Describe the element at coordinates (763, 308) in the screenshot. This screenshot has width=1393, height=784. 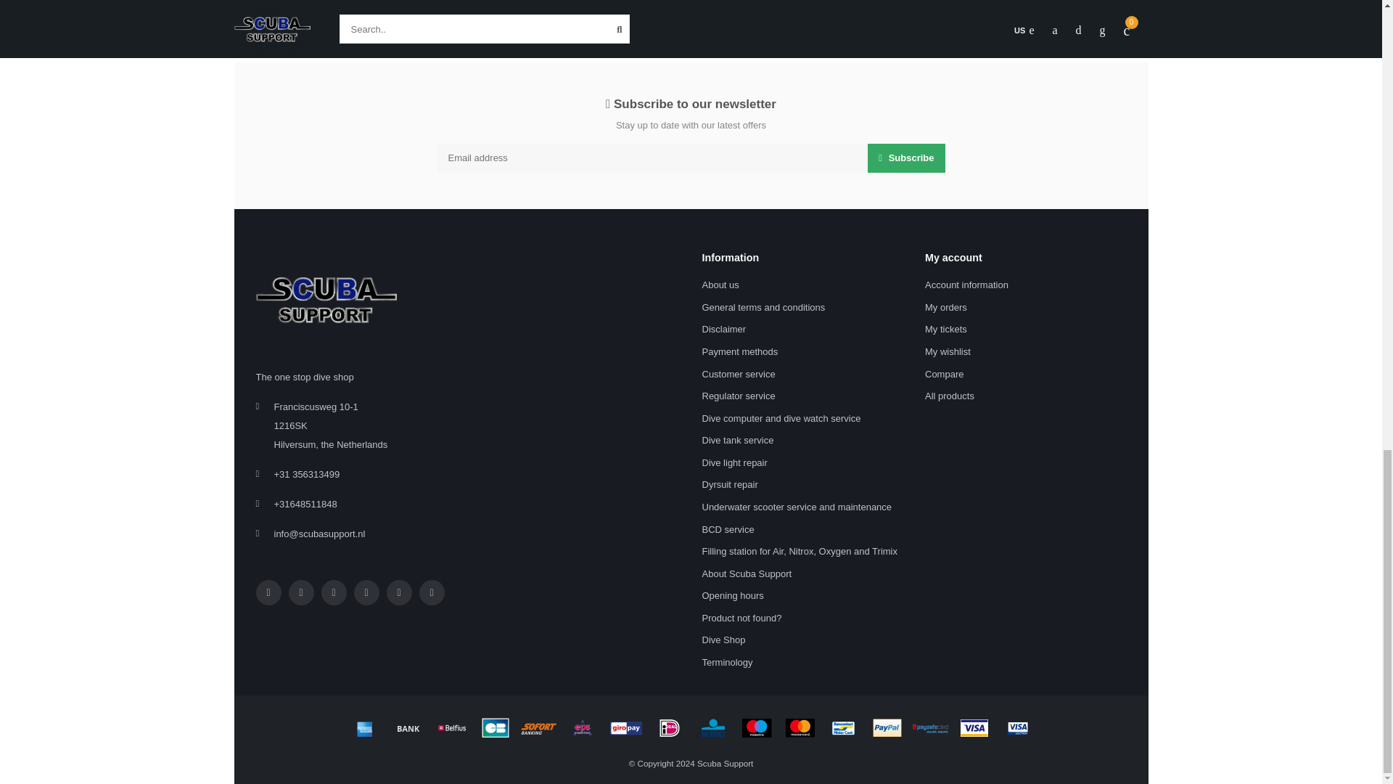
I see `General terms and conditions` at that location.